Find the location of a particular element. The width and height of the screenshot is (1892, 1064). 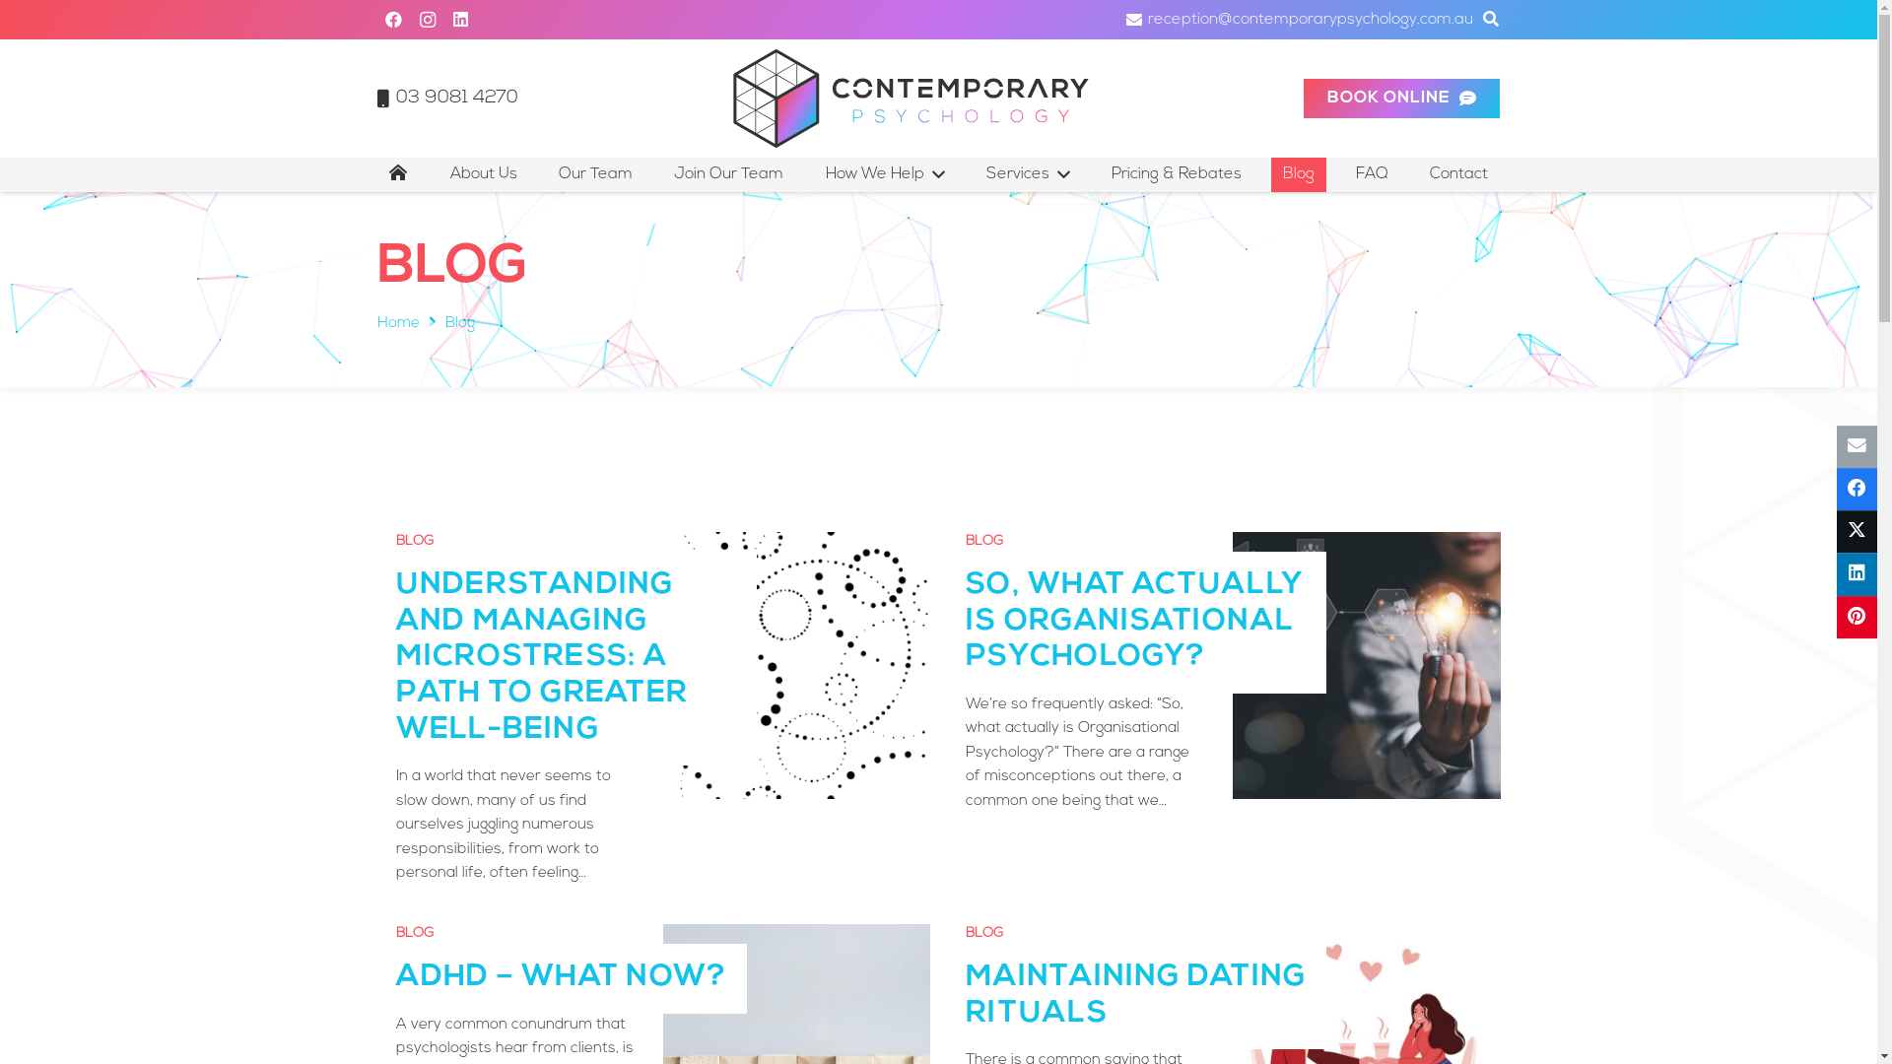

Instagram is located at coordinates (427, 20).